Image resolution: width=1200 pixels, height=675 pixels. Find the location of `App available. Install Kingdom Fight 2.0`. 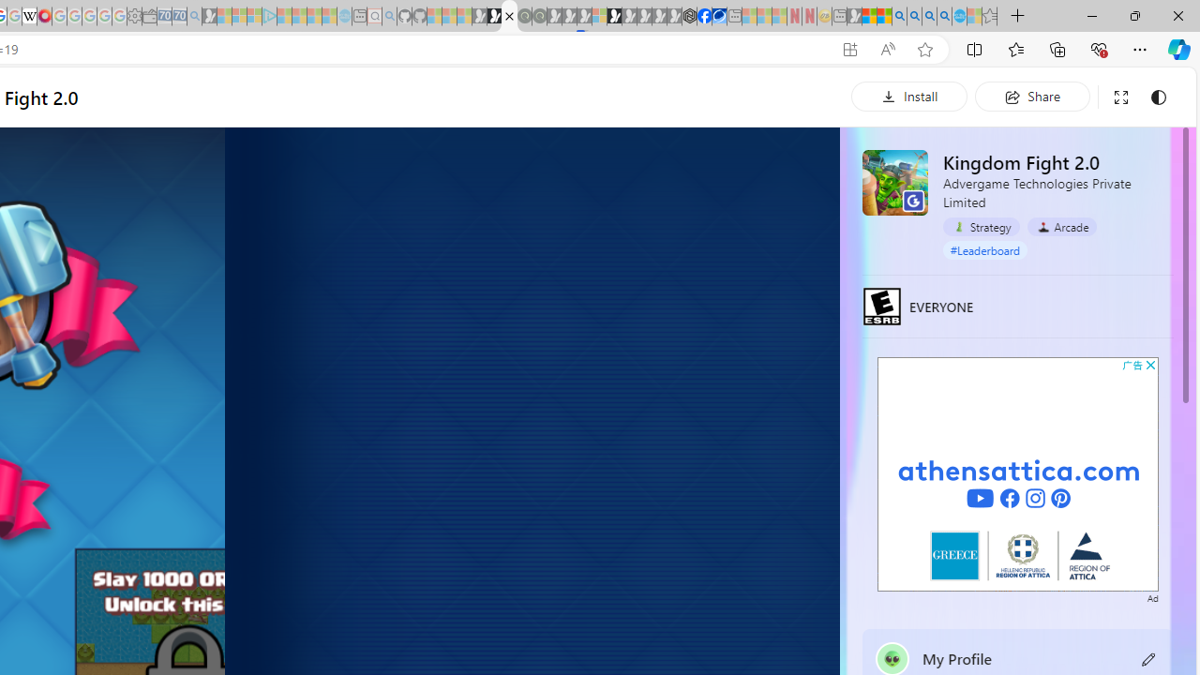

App available. Install Kingdom Fight 2.0 is located at coordinates (849, 50).